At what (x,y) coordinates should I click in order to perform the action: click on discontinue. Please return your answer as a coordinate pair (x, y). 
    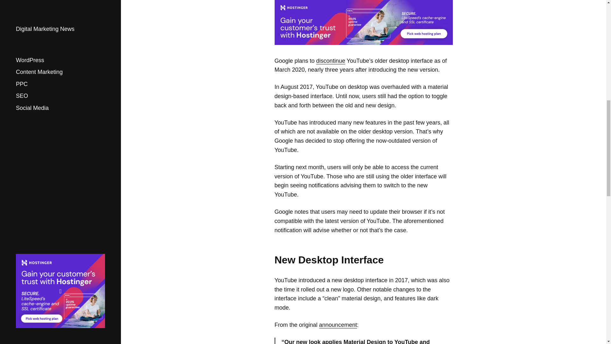
    Looking at the image, I should click on (331, 61).